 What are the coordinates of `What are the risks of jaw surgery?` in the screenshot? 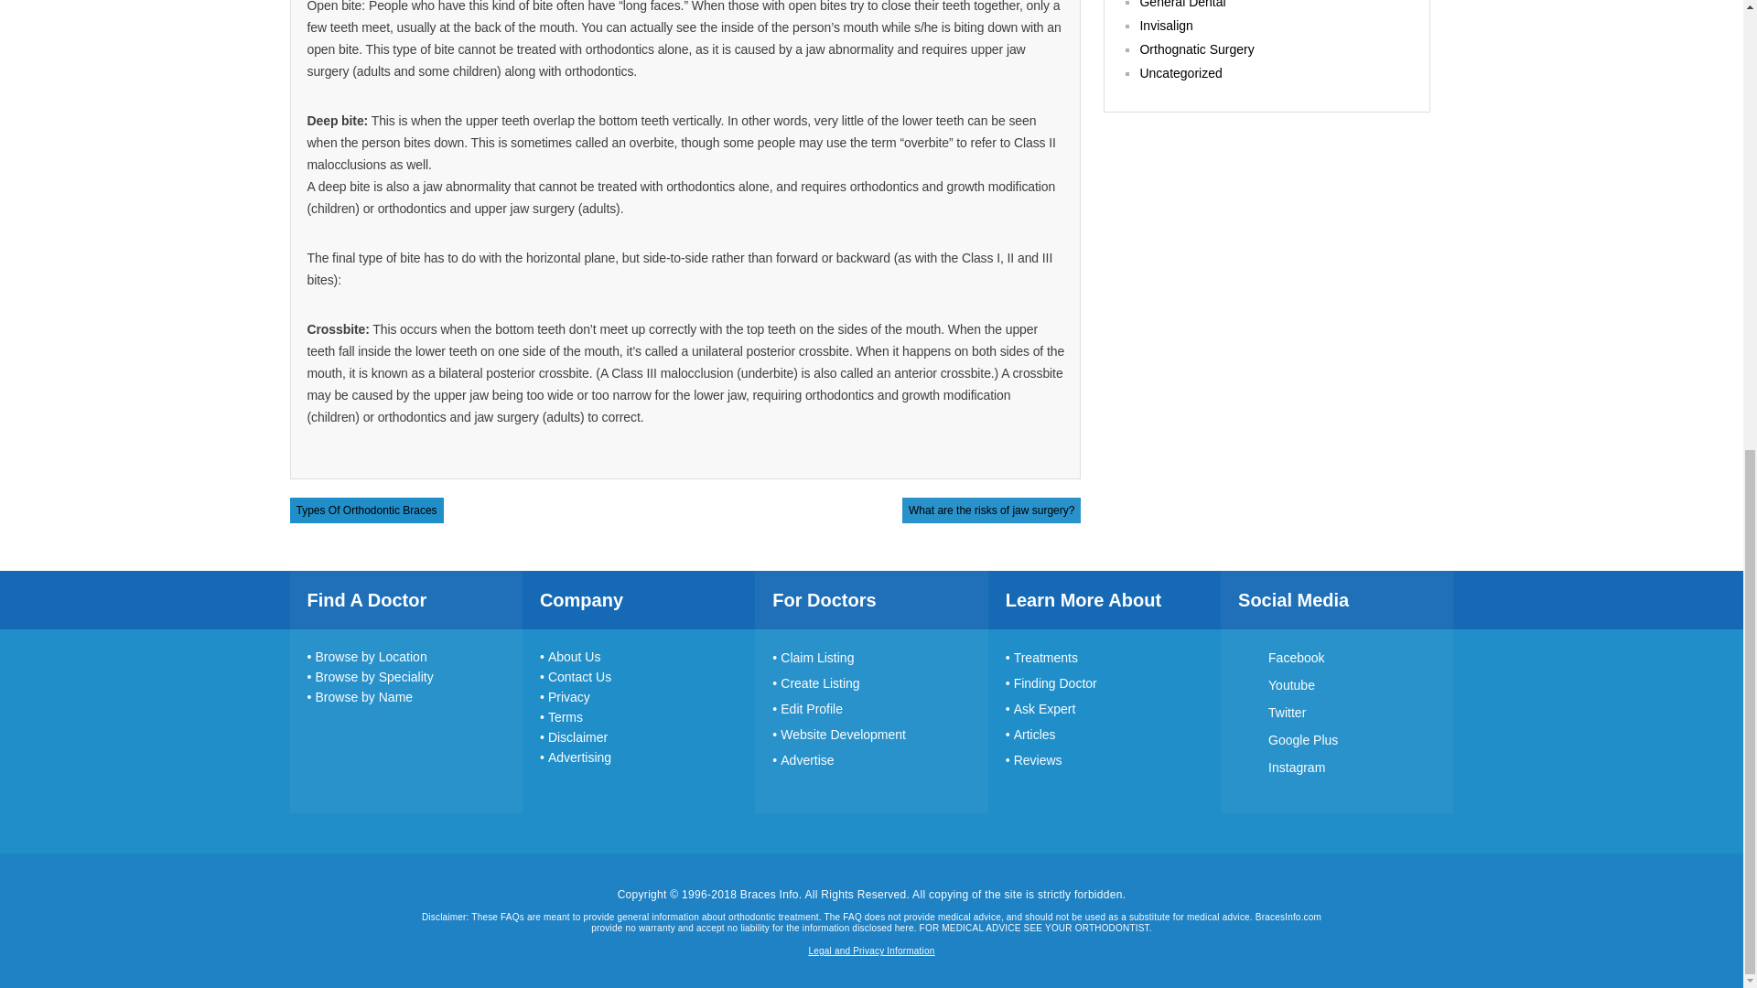 It's located at (990, 510).